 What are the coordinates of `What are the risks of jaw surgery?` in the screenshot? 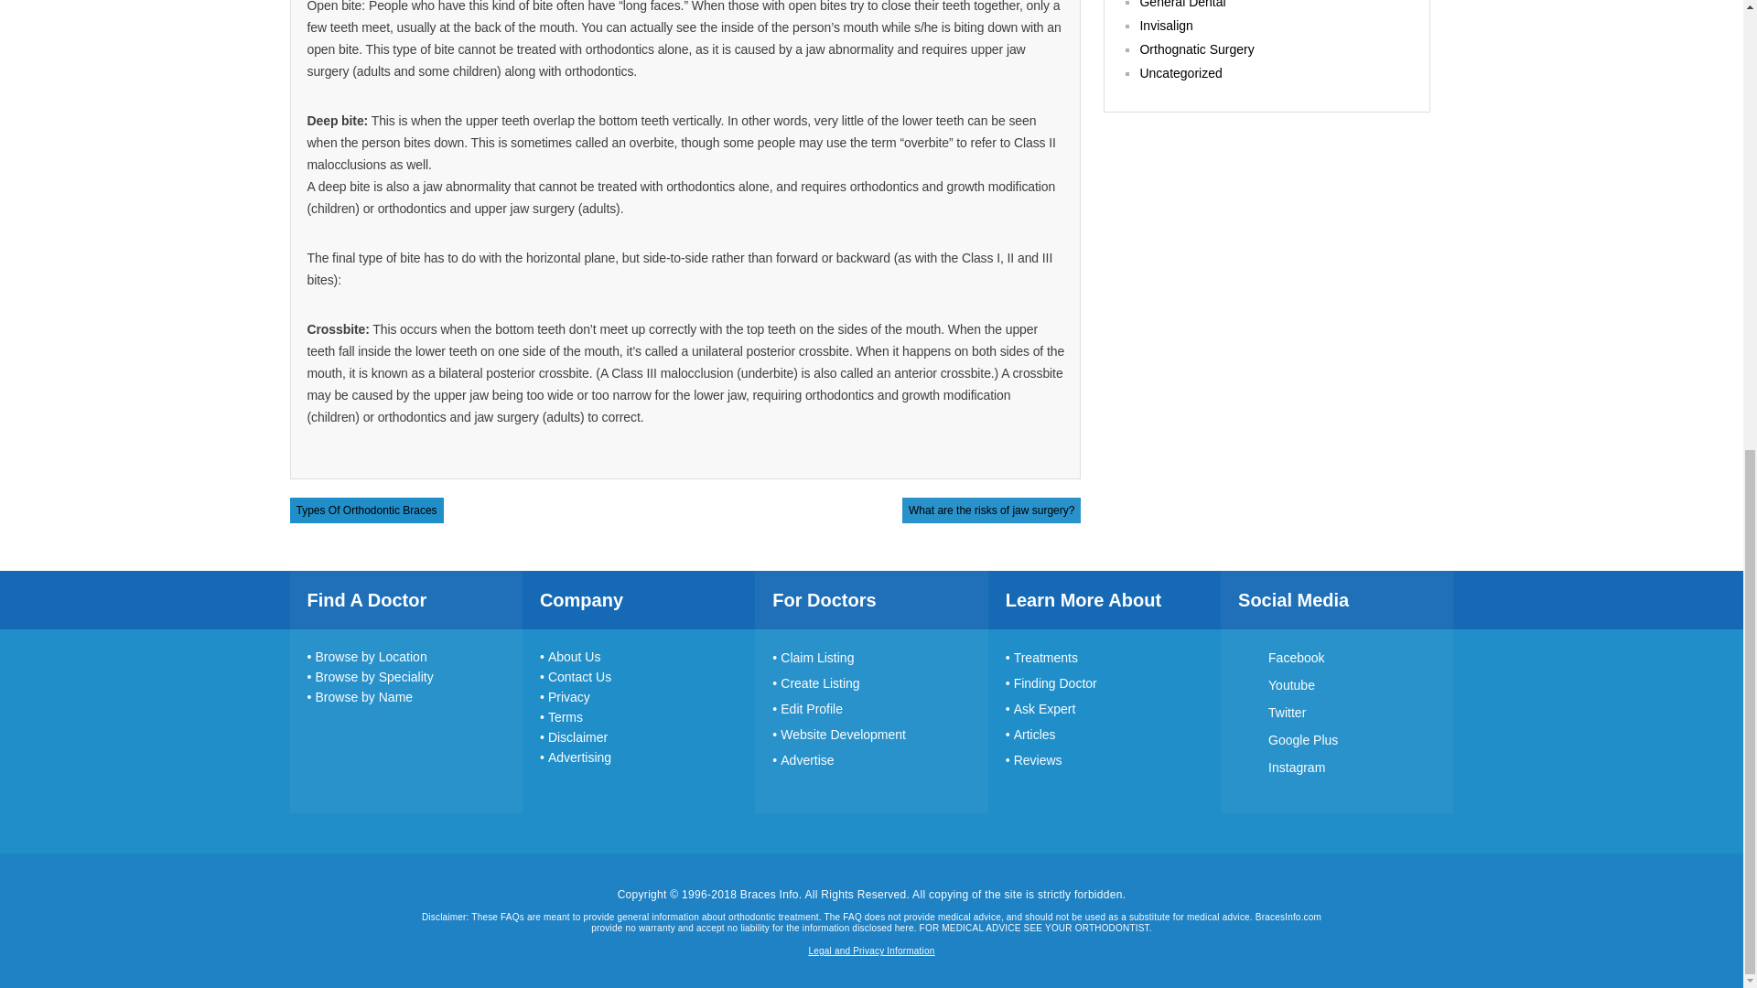 It's located at (990, 510).